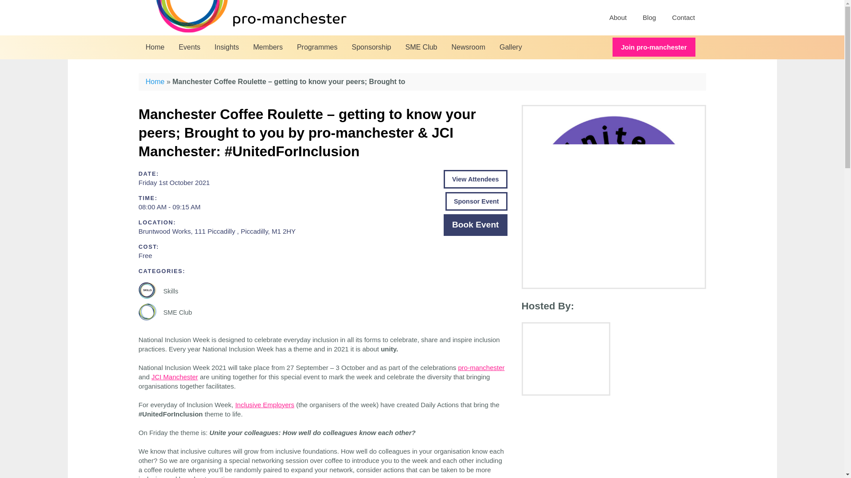  I want to click on Contact, so click(683, 18).